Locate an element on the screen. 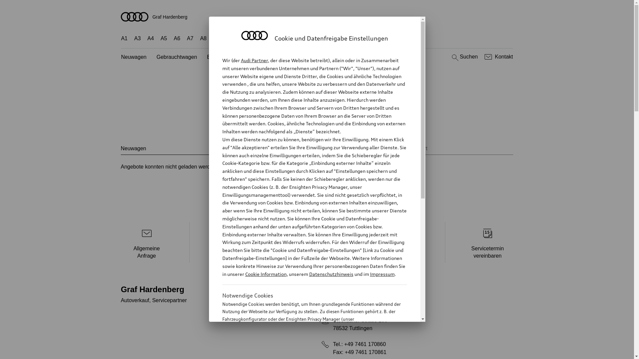 Image resolution: width=639 pixels, height=359 pixels. g-tron is located at coordinates (381, 39).